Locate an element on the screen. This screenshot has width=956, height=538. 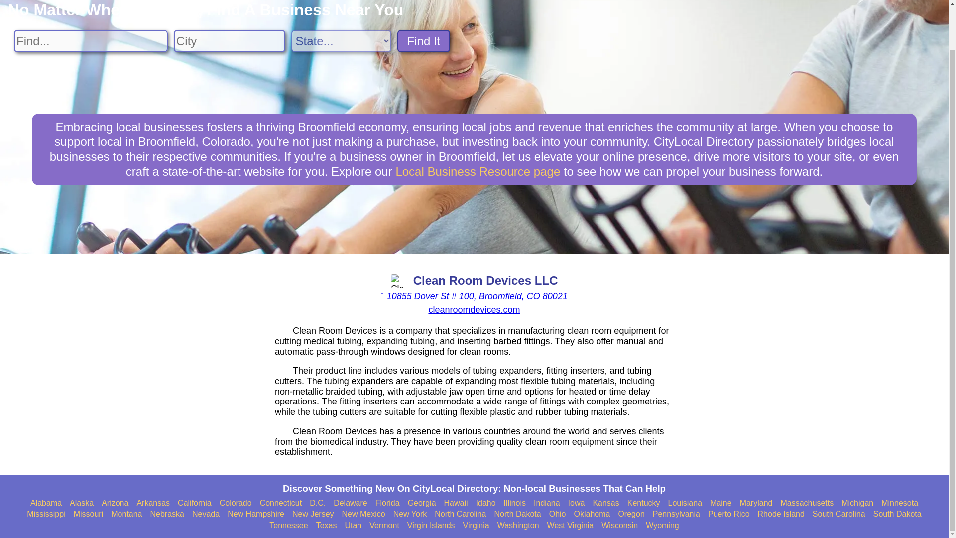
Colorado is located at coordinates (236, 503).